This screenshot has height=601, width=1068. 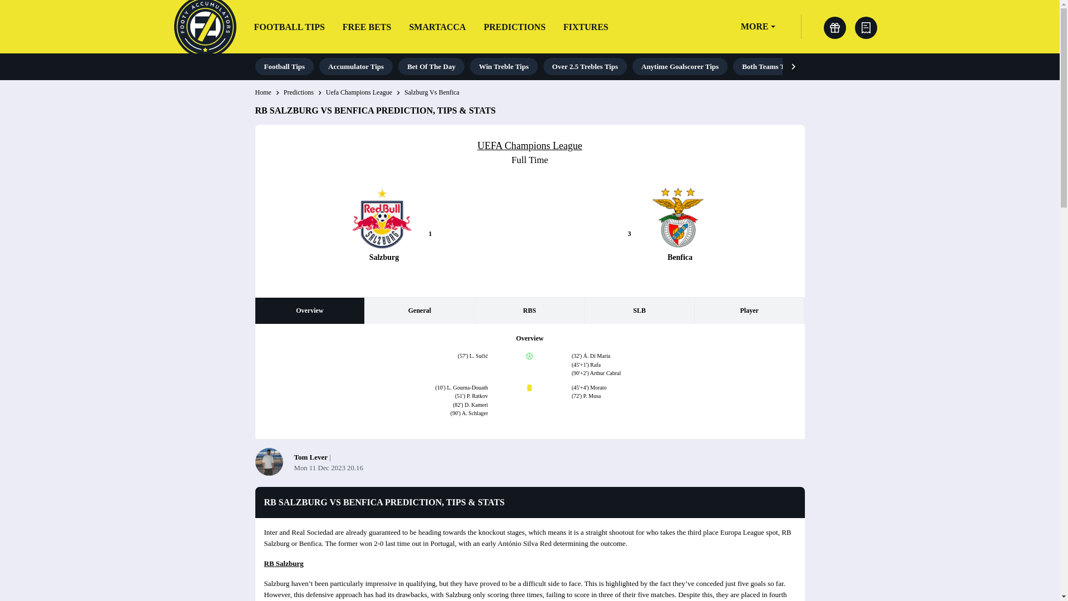 What do you see at coordinates (263, 92) in the screenshot?
I see `Home` at bounding box center [263, 92].